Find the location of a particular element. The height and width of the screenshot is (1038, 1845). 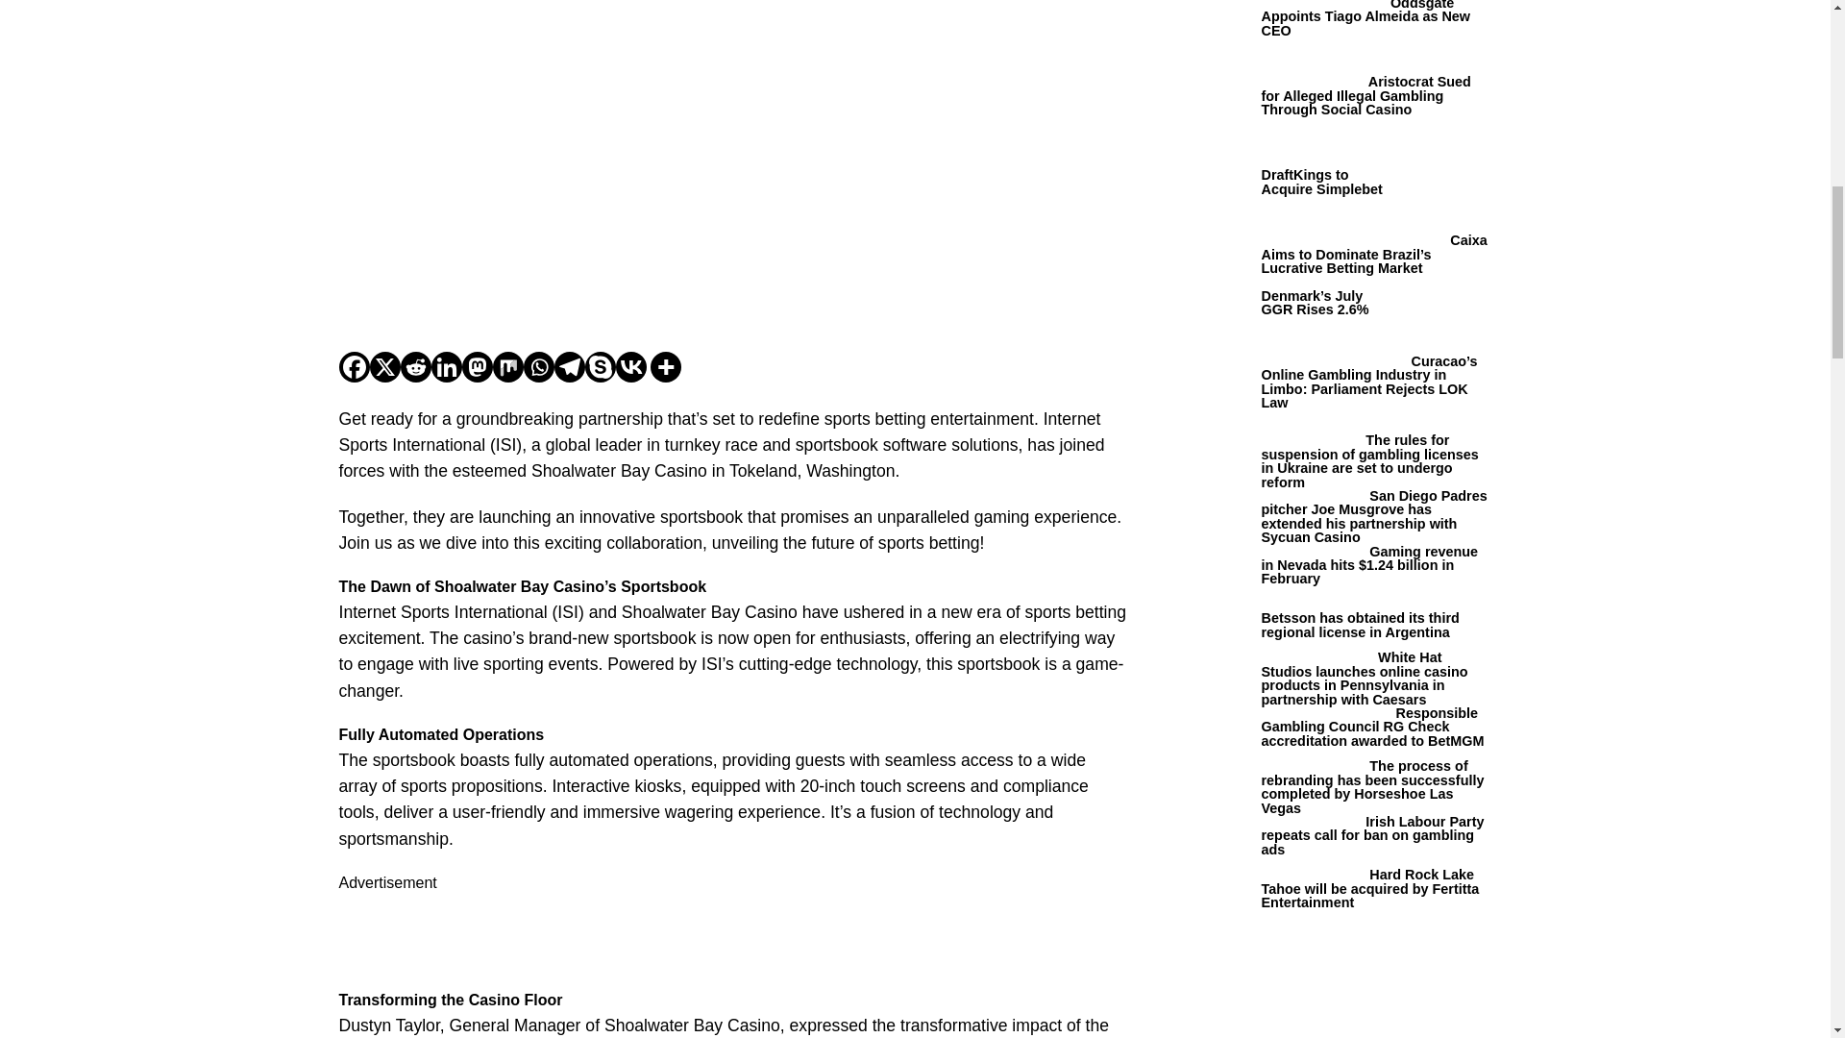

Whatsapp is located at coordinates (538, 367).